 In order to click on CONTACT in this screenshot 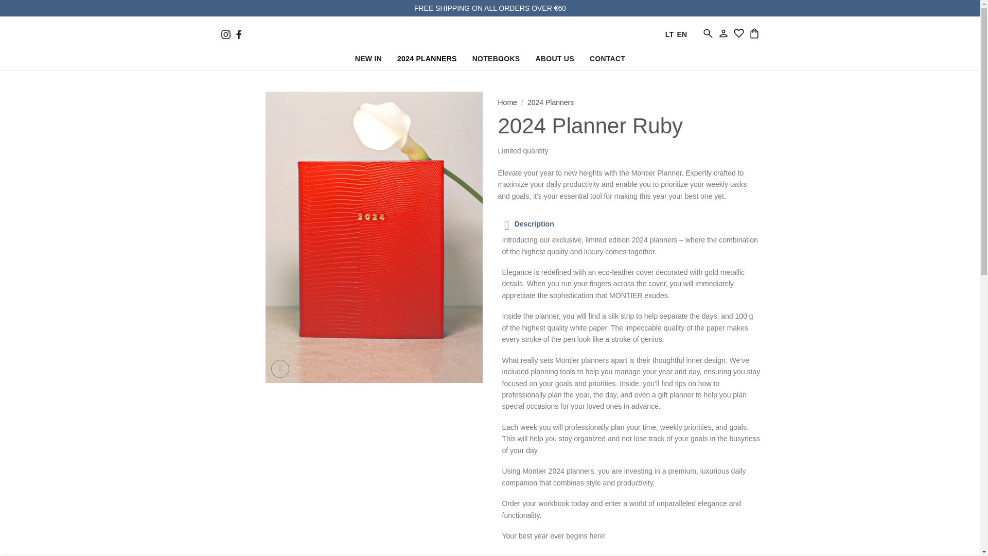, I will do `click(607, 61)`.